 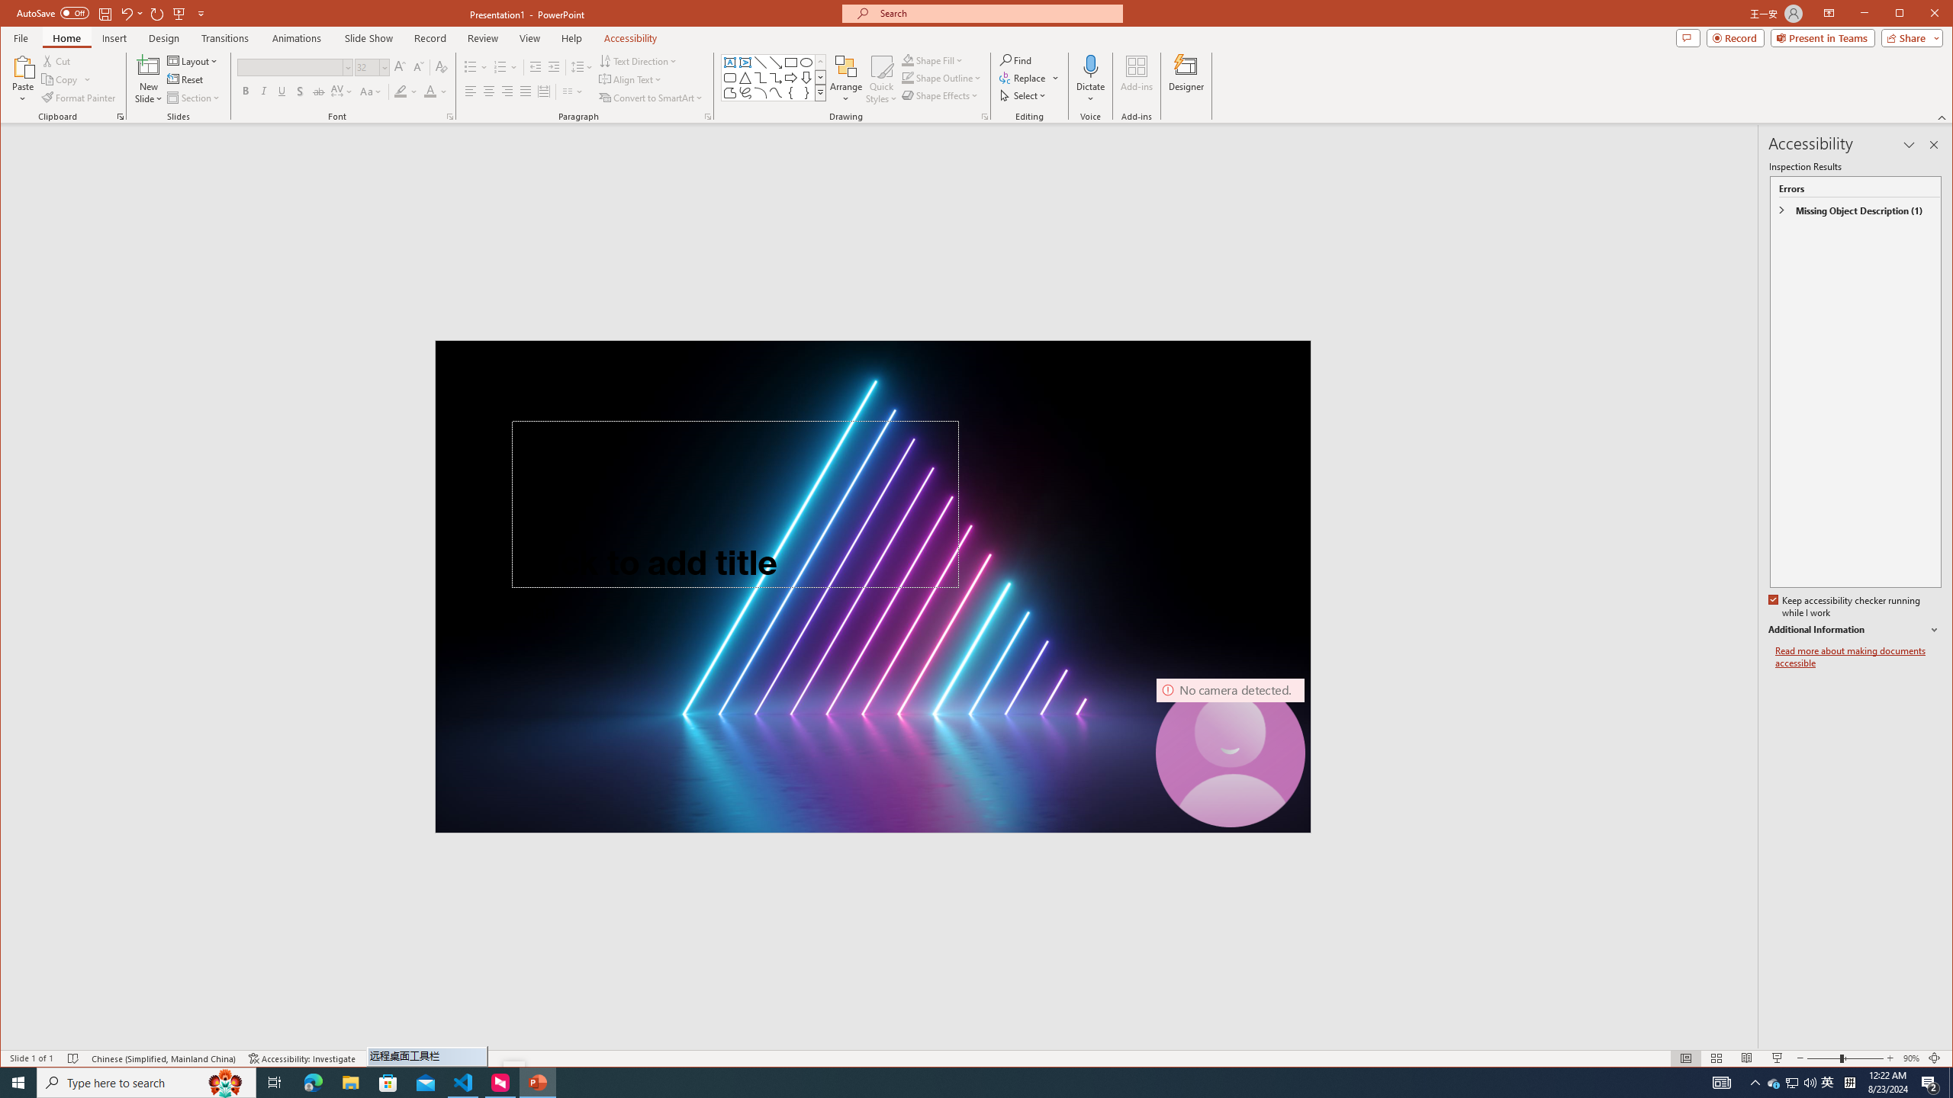 What do you see at coordinates (450, 117) in the screenshot?
I see `Font...` at bounding box center [450, 117].